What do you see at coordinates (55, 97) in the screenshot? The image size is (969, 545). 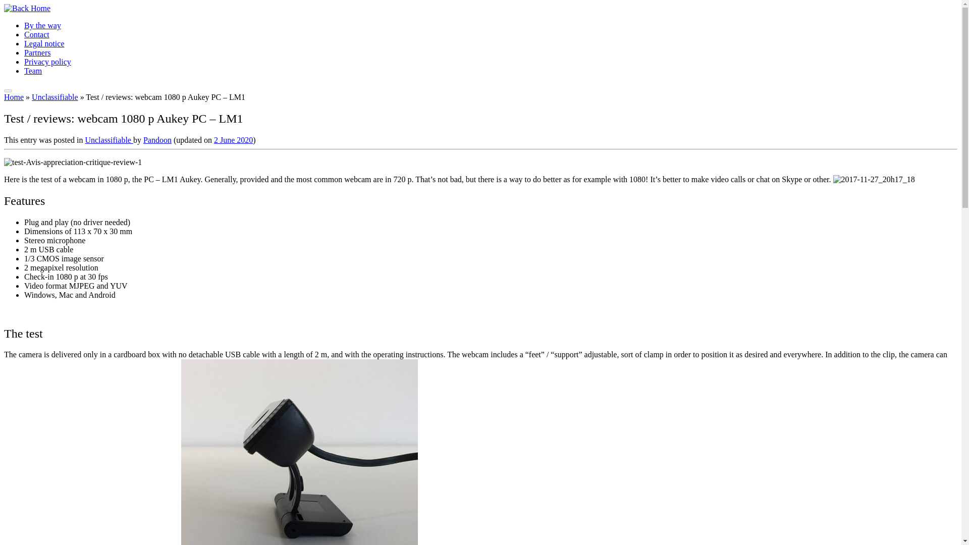 I see `Unclassifiable` at bounding box center [55, 97].